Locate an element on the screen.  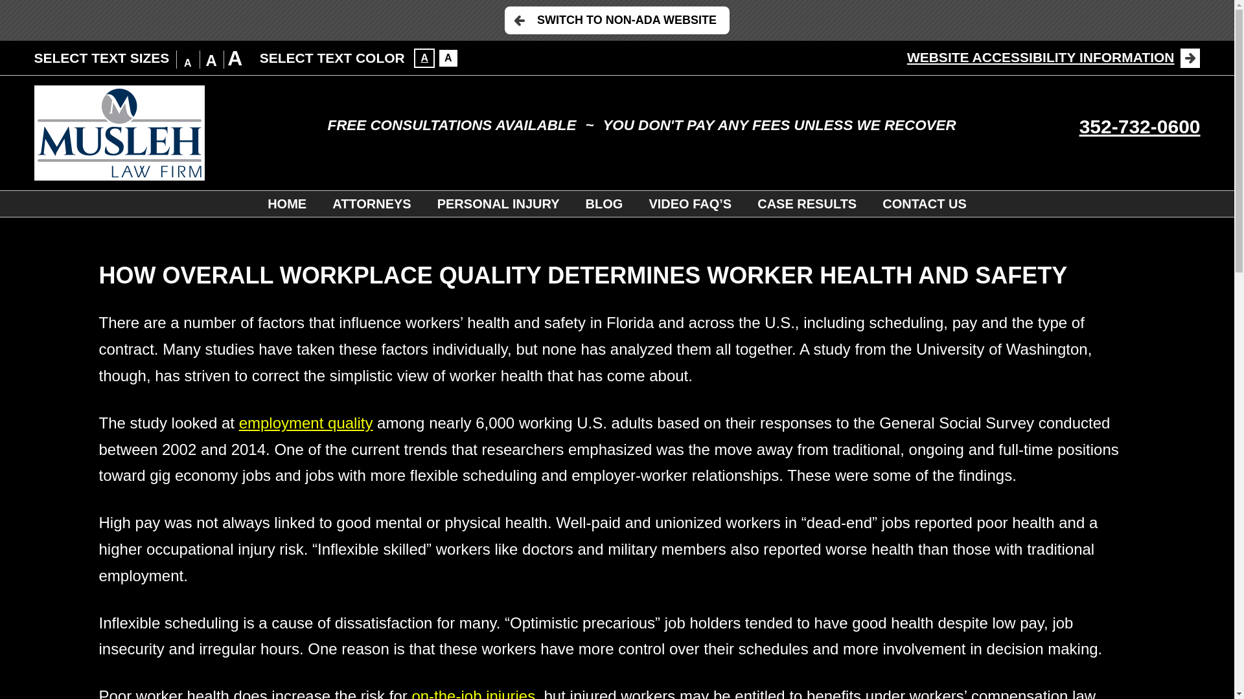
WEBSITE ACCESSIBILITY INFORMATION is located at coordinates (1054, 57).